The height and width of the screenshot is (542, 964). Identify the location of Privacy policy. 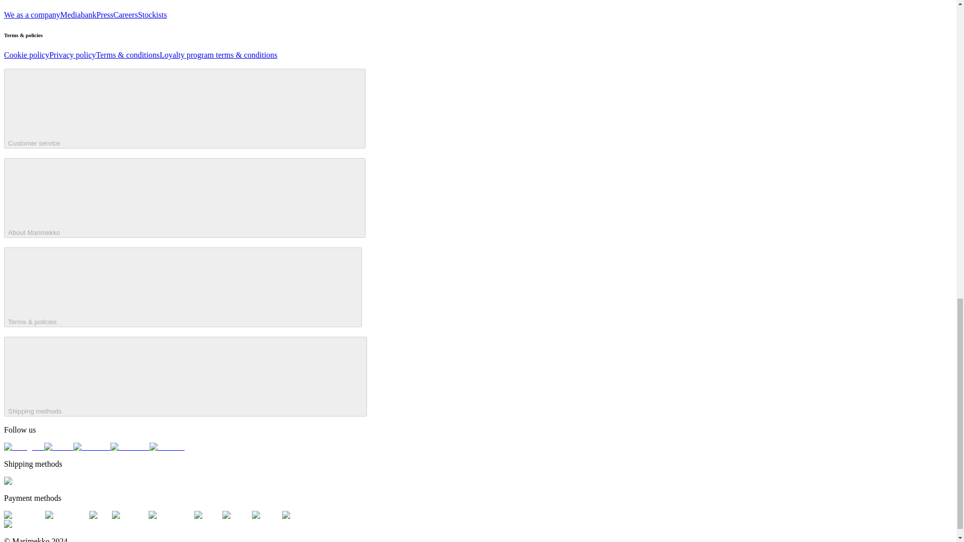
(72, 55).